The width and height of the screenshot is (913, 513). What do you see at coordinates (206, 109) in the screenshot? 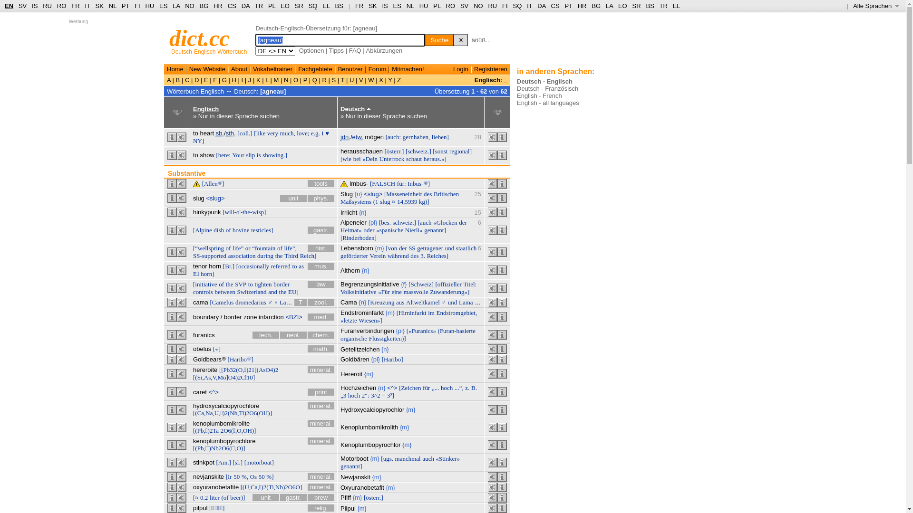
I see `Englisch` at bounding box center [206, 109].